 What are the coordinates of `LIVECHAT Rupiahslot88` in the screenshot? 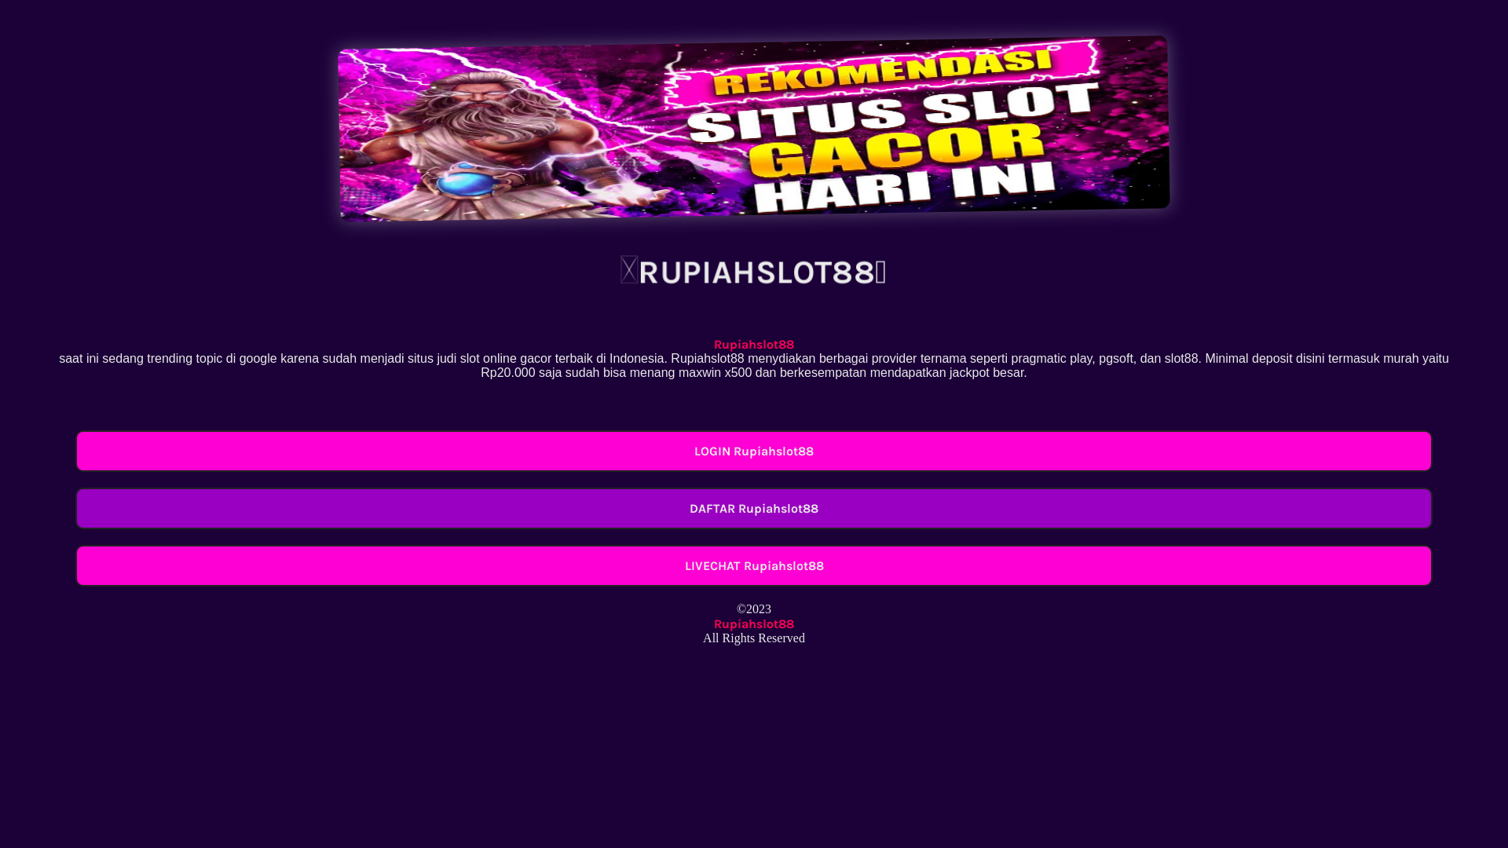 It's located at (754, 565).